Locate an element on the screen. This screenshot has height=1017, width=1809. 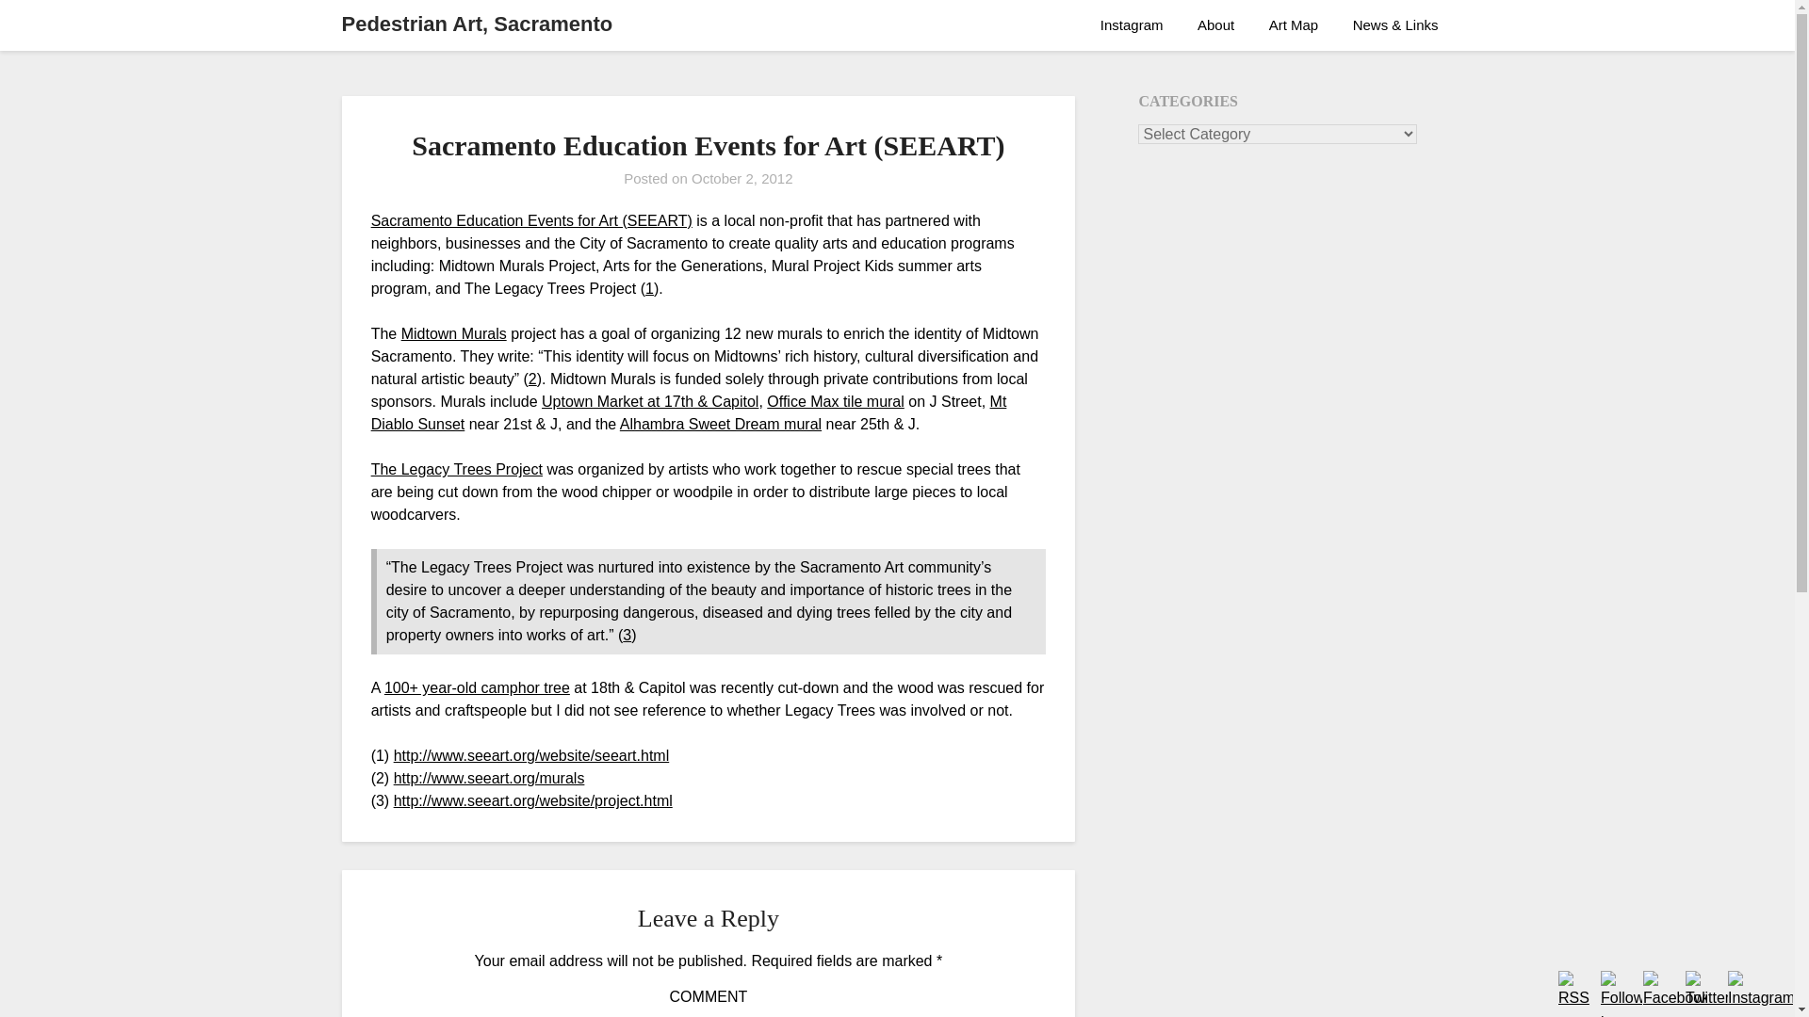
Follow by Email is located at coordinates (1622, 994).